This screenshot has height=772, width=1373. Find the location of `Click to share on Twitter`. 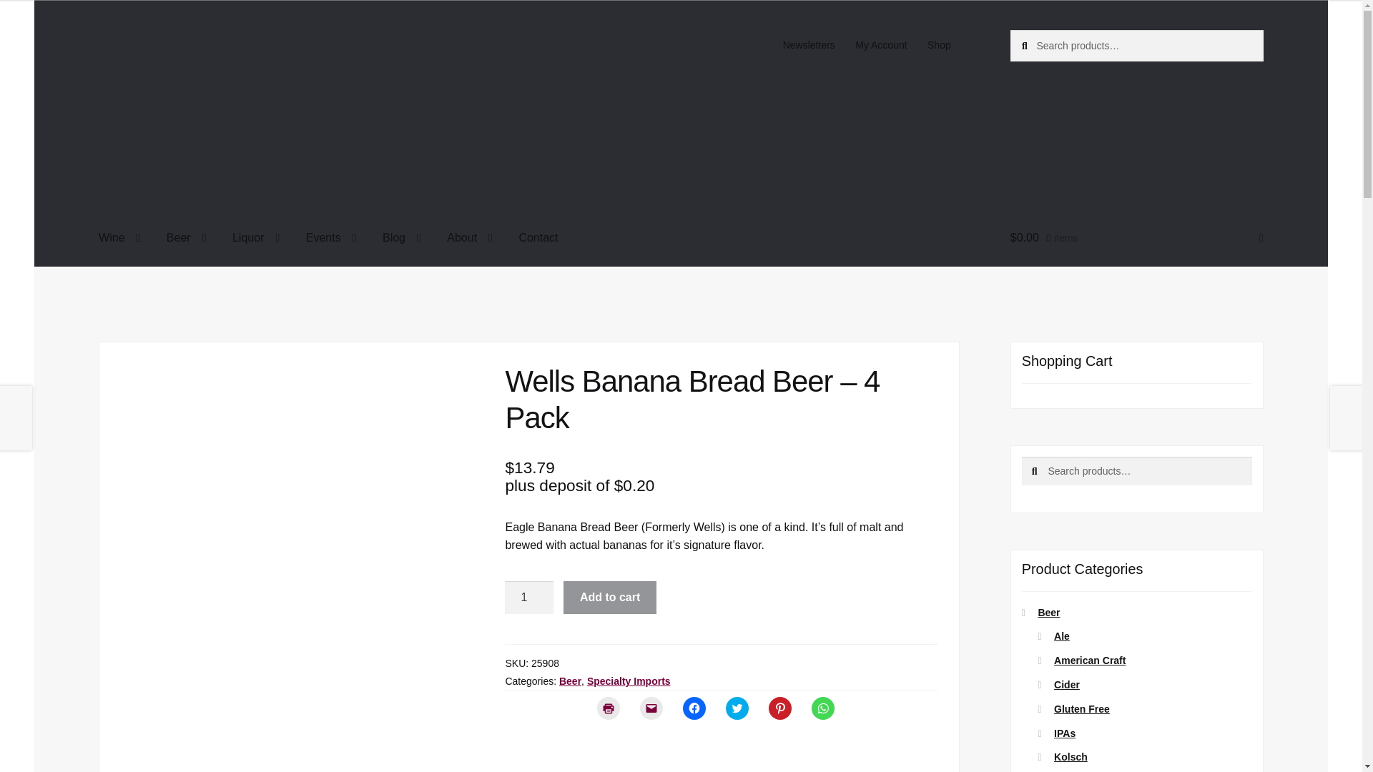

Click to share on Twitter is located at coordinates (737, 708).